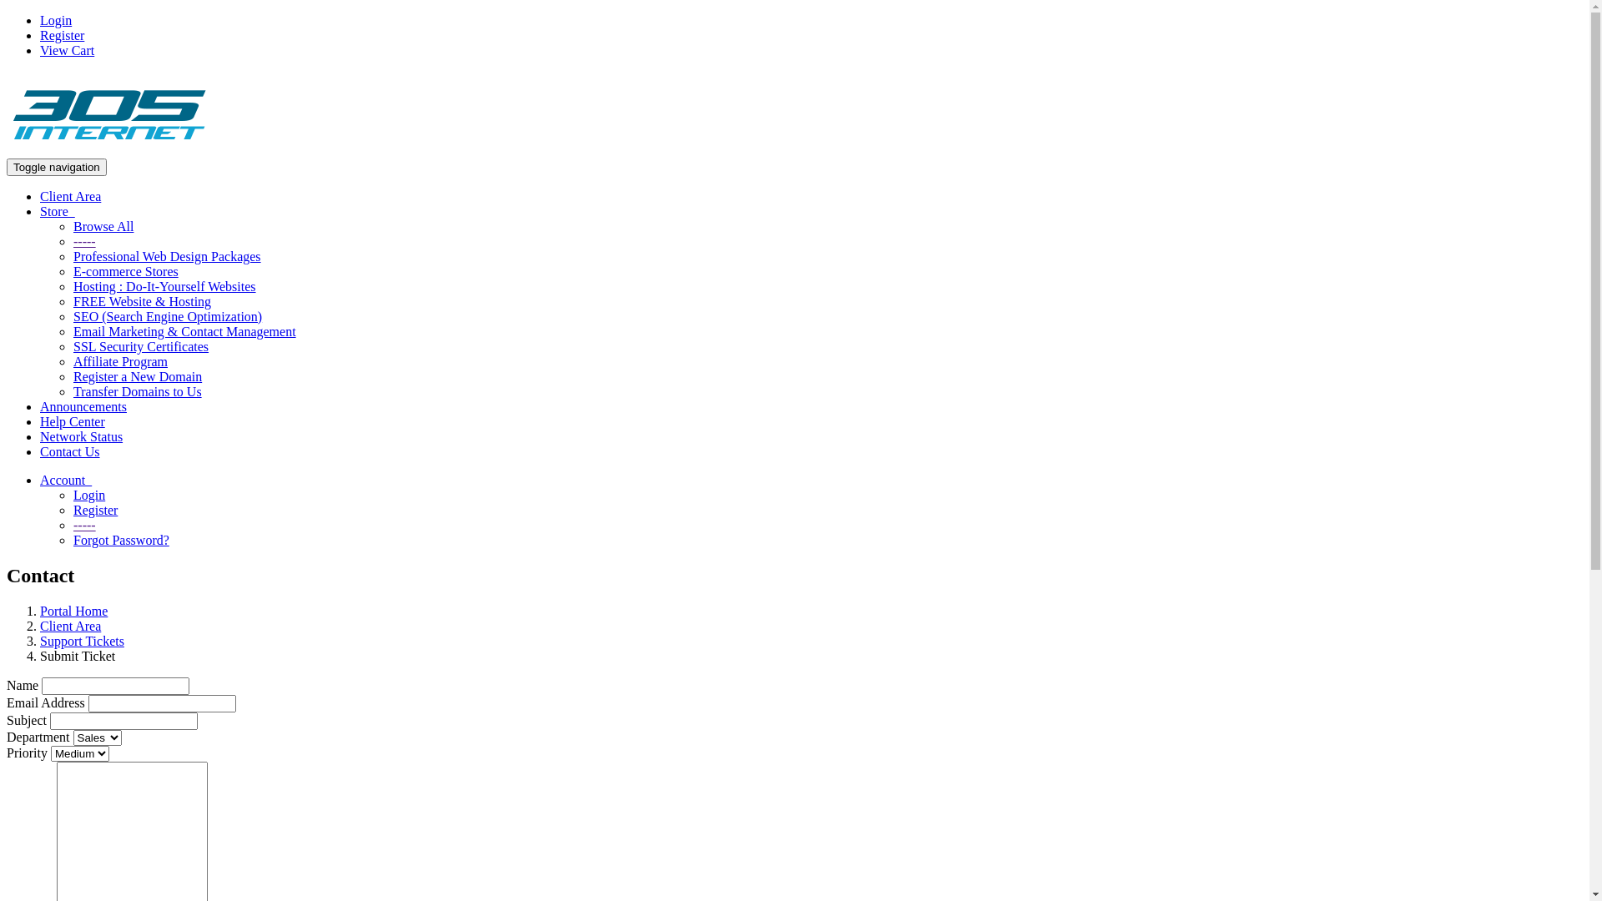 This screenshot has height=901, width=1602. I want to click on Toggle navigation, so click(57, 167).